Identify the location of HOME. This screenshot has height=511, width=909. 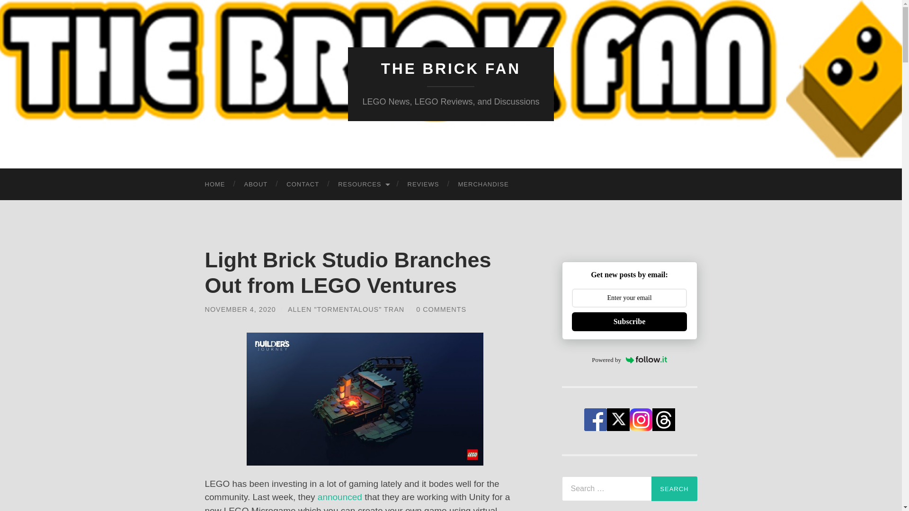
(215, 185).